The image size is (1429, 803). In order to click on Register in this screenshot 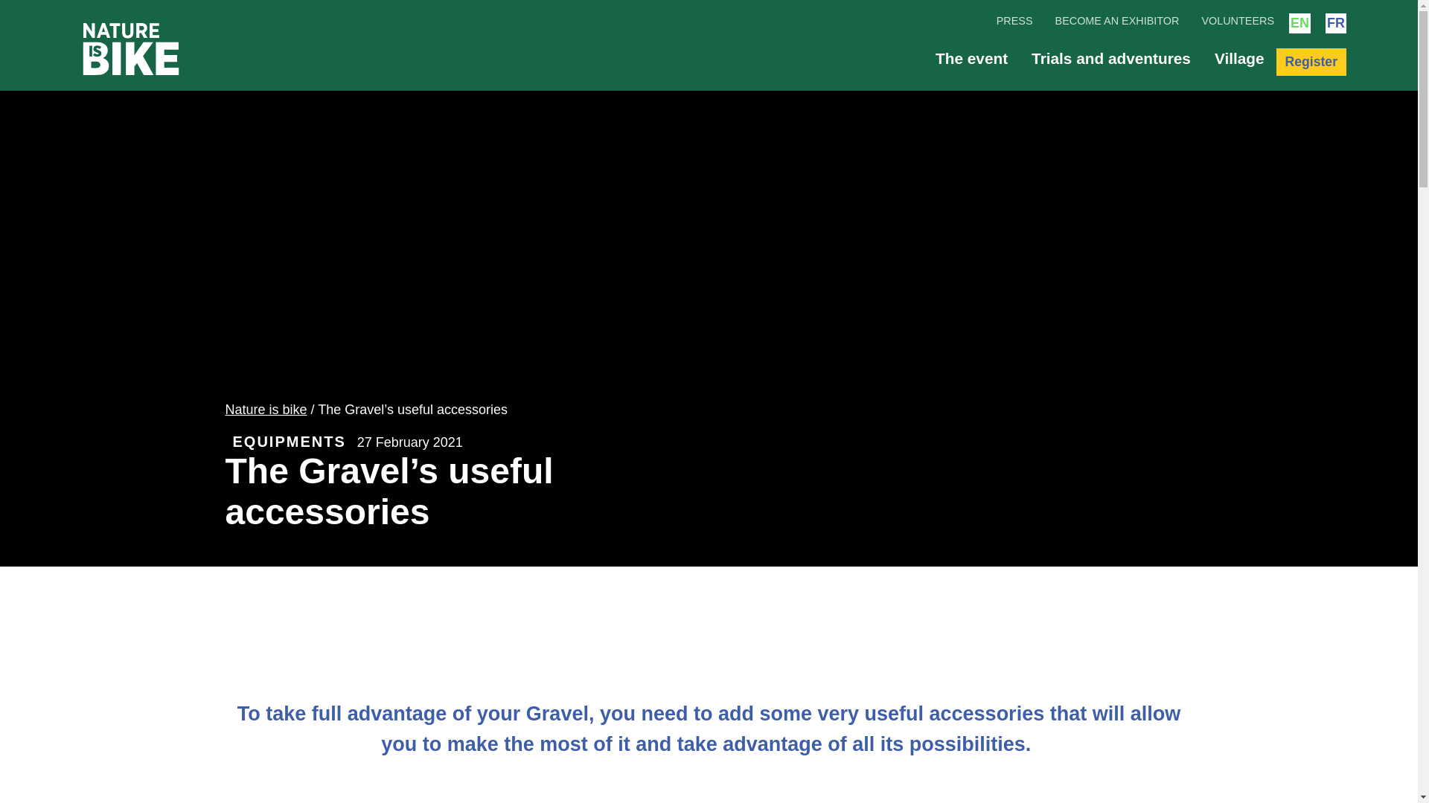, I will do `click(1311, 61)`.